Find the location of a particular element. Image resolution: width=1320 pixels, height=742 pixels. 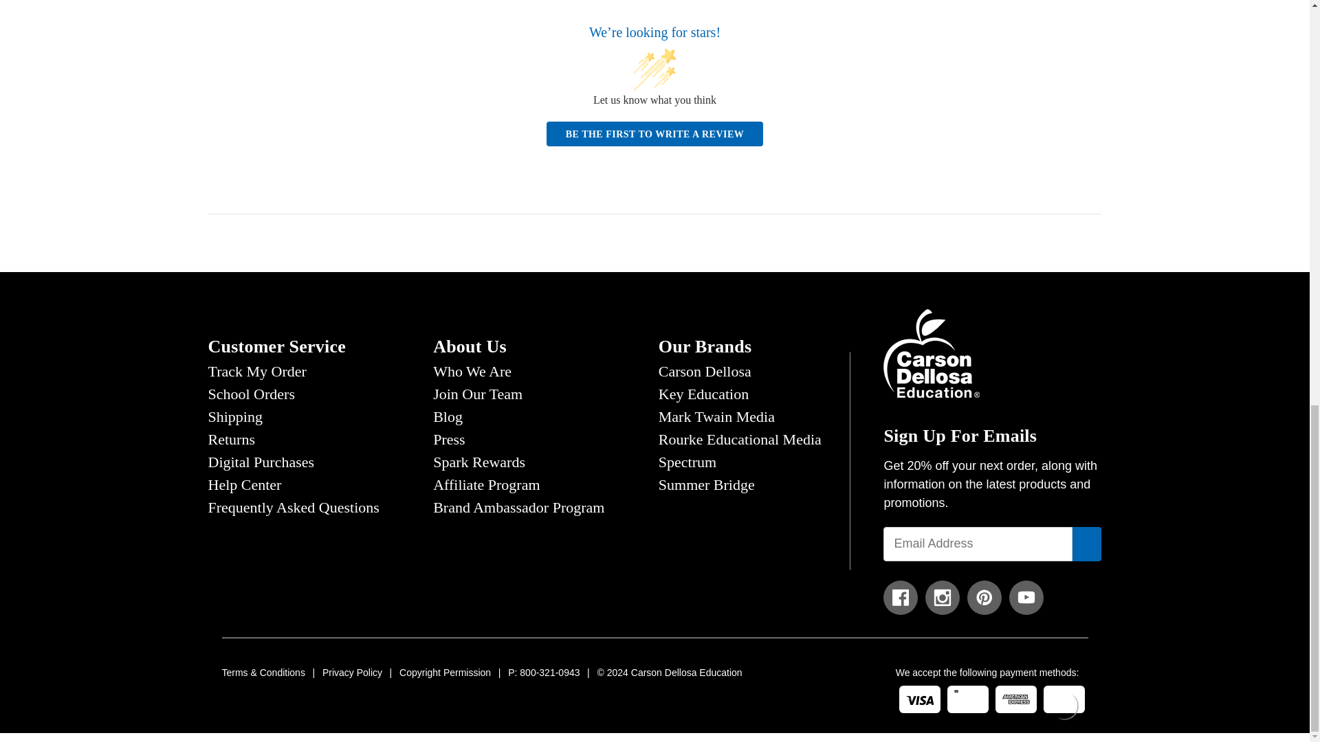

Facebook is located at coordinates (900, 598).